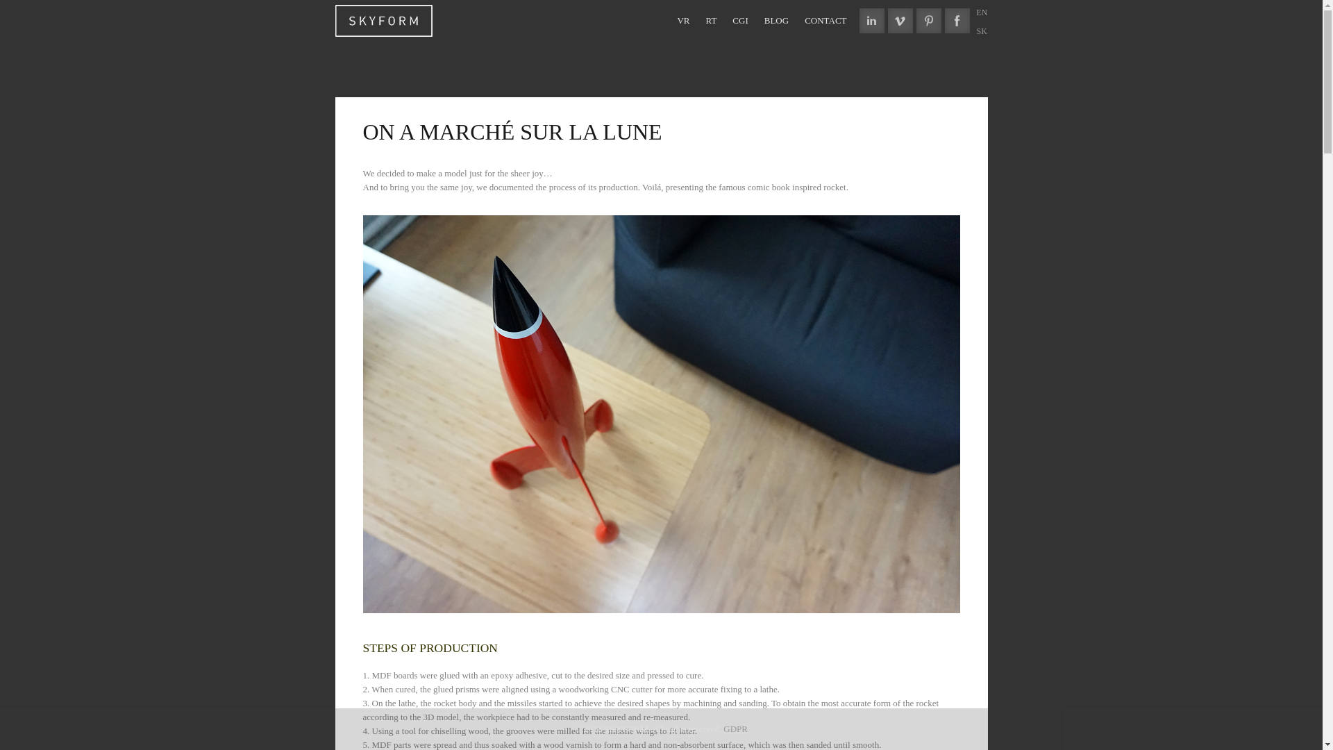 The width and height of the screenshot is (1333, 750). Describe the element at coordinates (872, 20) in the screenshot. I see `Visit LinkedIn page` at that location.